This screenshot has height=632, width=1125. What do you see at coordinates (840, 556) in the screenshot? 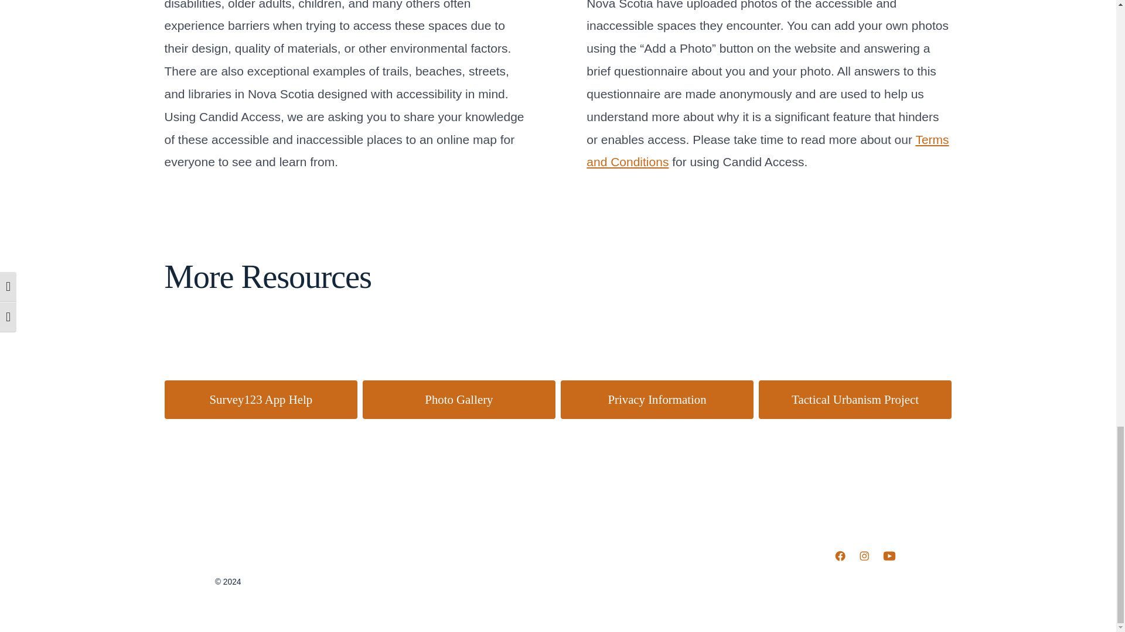
I see `Open Facebook in a new tab` at bounding box center [840, 556].